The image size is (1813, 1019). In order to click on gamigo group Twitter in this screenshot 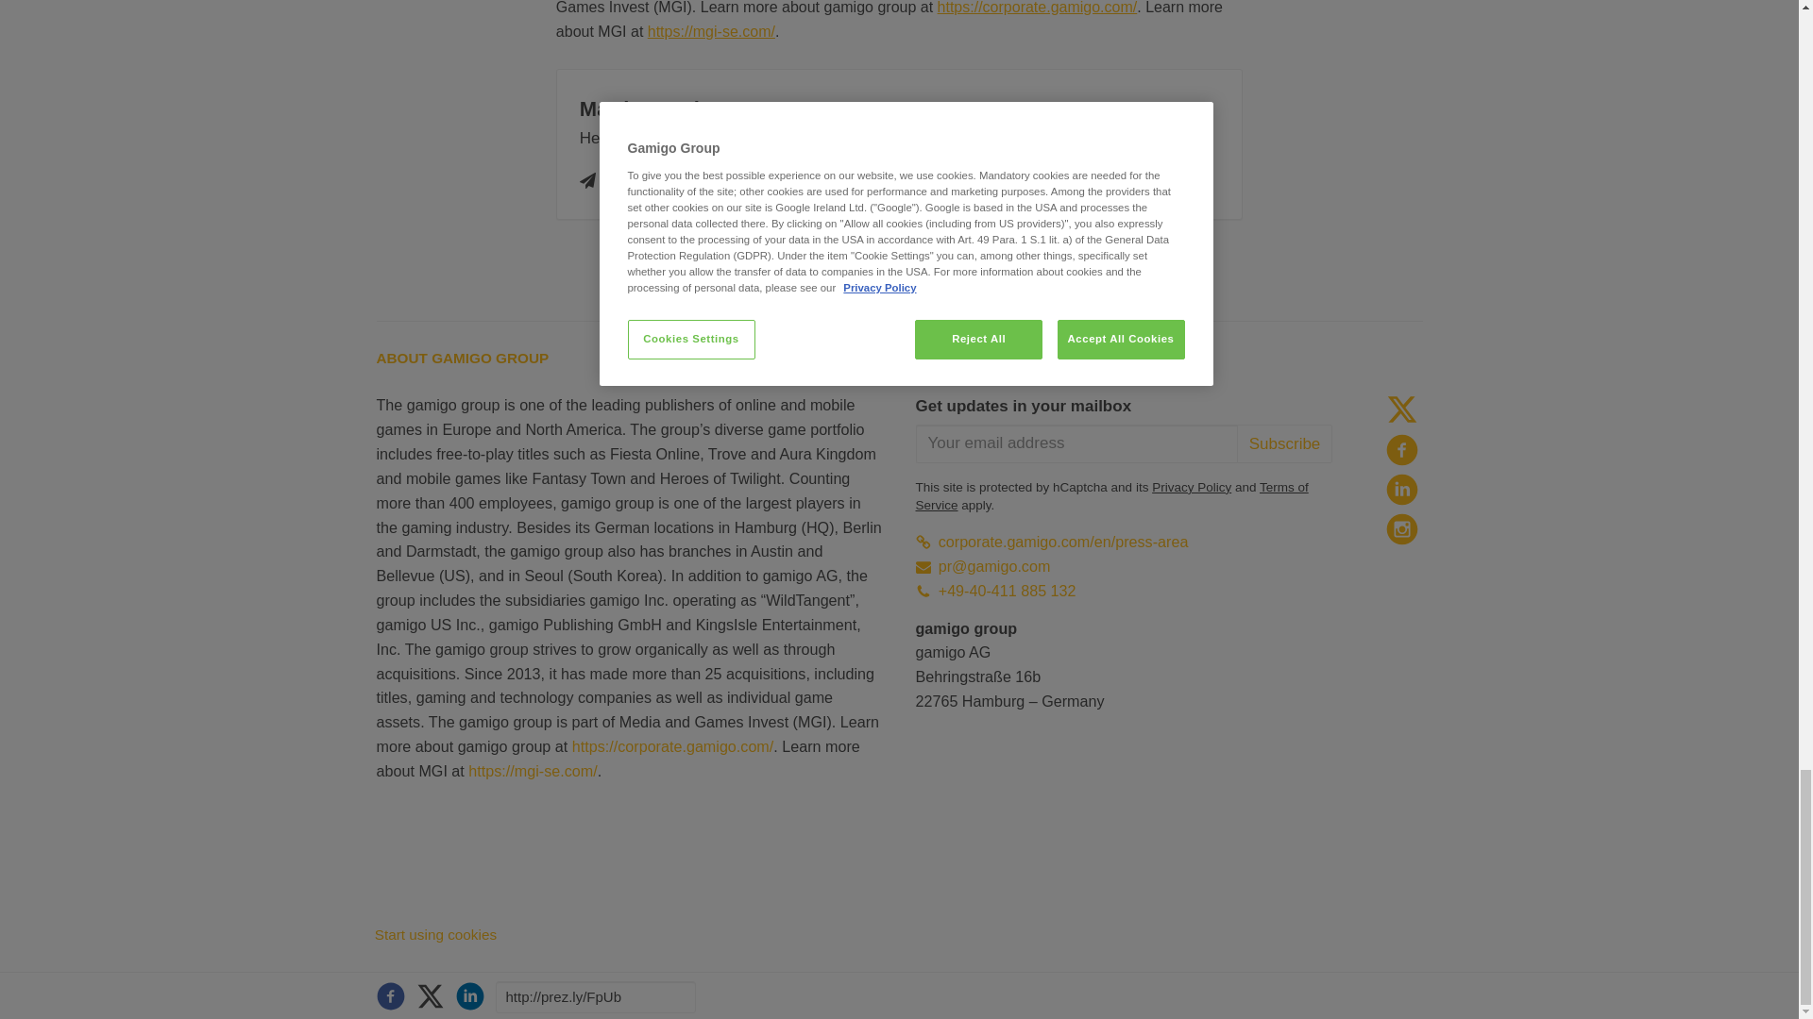, I will do `click(1401, 409)`.